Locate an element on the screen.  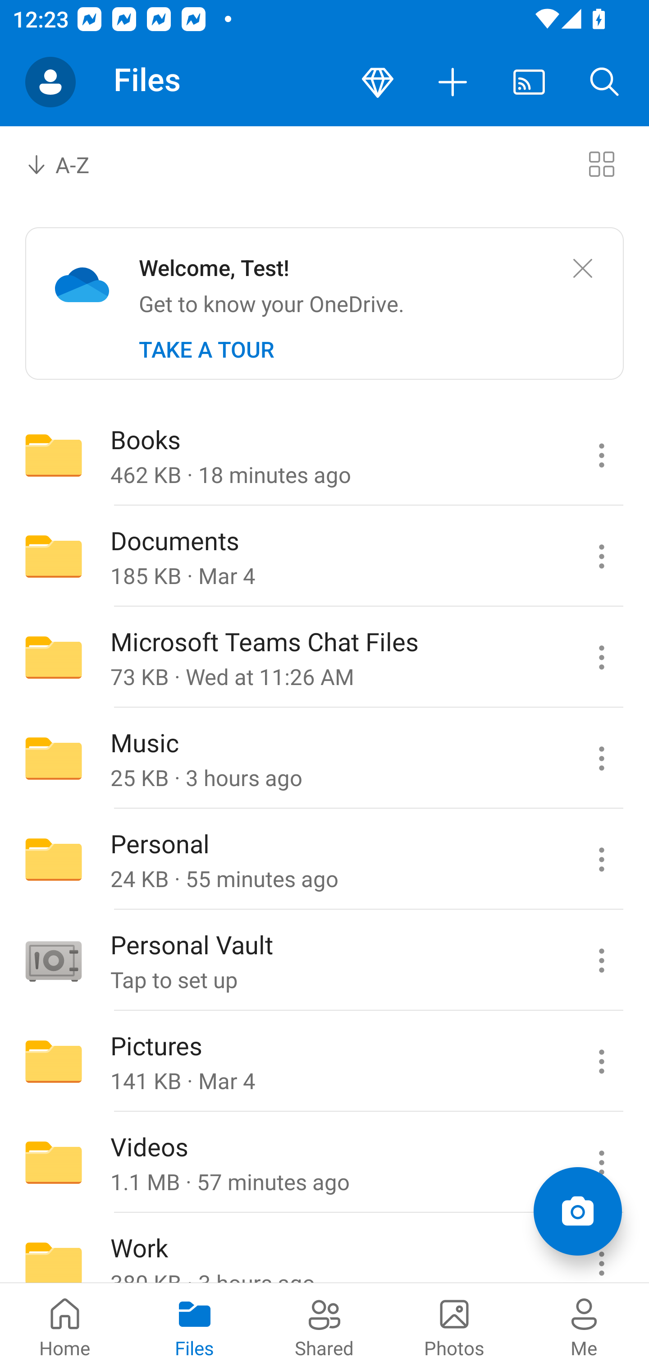
Premium button is located at coordinates (378, 82).